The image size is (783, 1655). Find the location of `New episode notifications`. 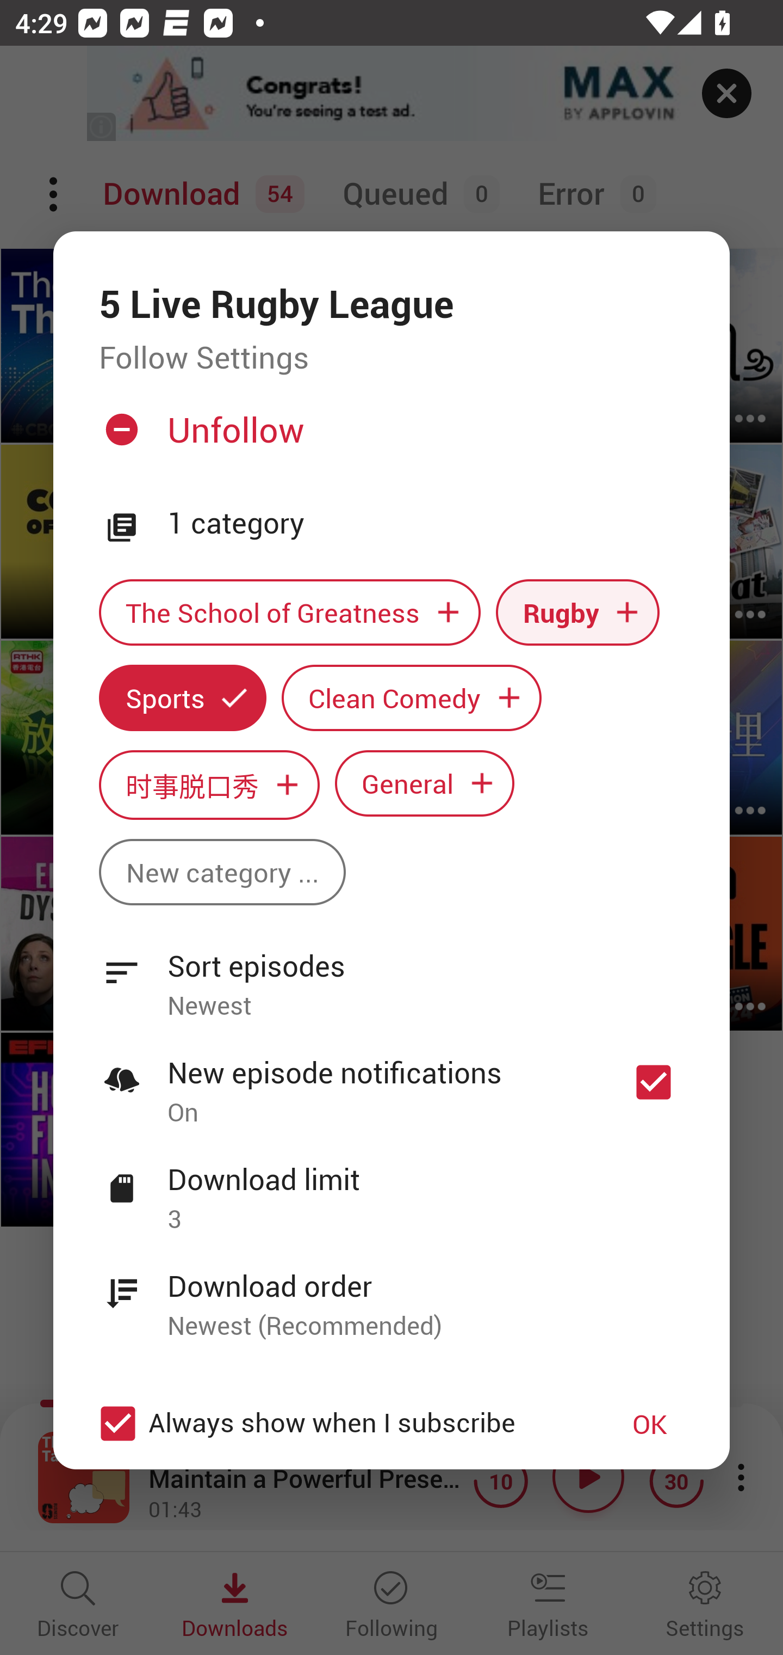

New episode notifications is located at coordinates (654, 1082).